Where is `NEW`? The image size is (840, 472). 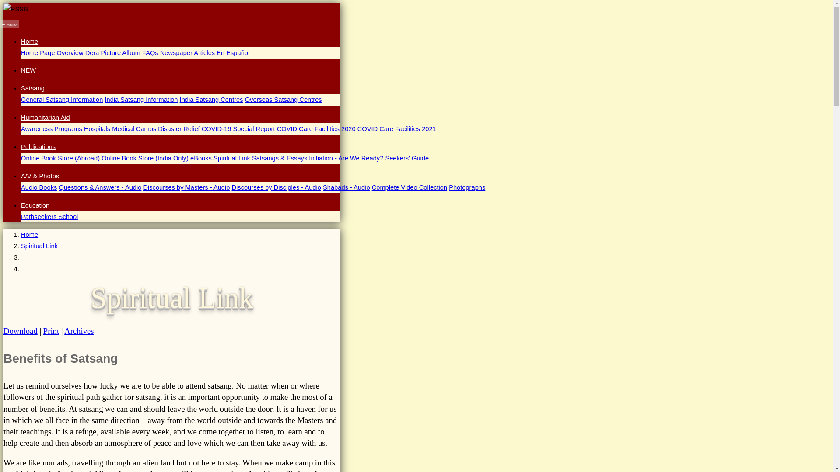
NEW is located at coordinates (28, 70).